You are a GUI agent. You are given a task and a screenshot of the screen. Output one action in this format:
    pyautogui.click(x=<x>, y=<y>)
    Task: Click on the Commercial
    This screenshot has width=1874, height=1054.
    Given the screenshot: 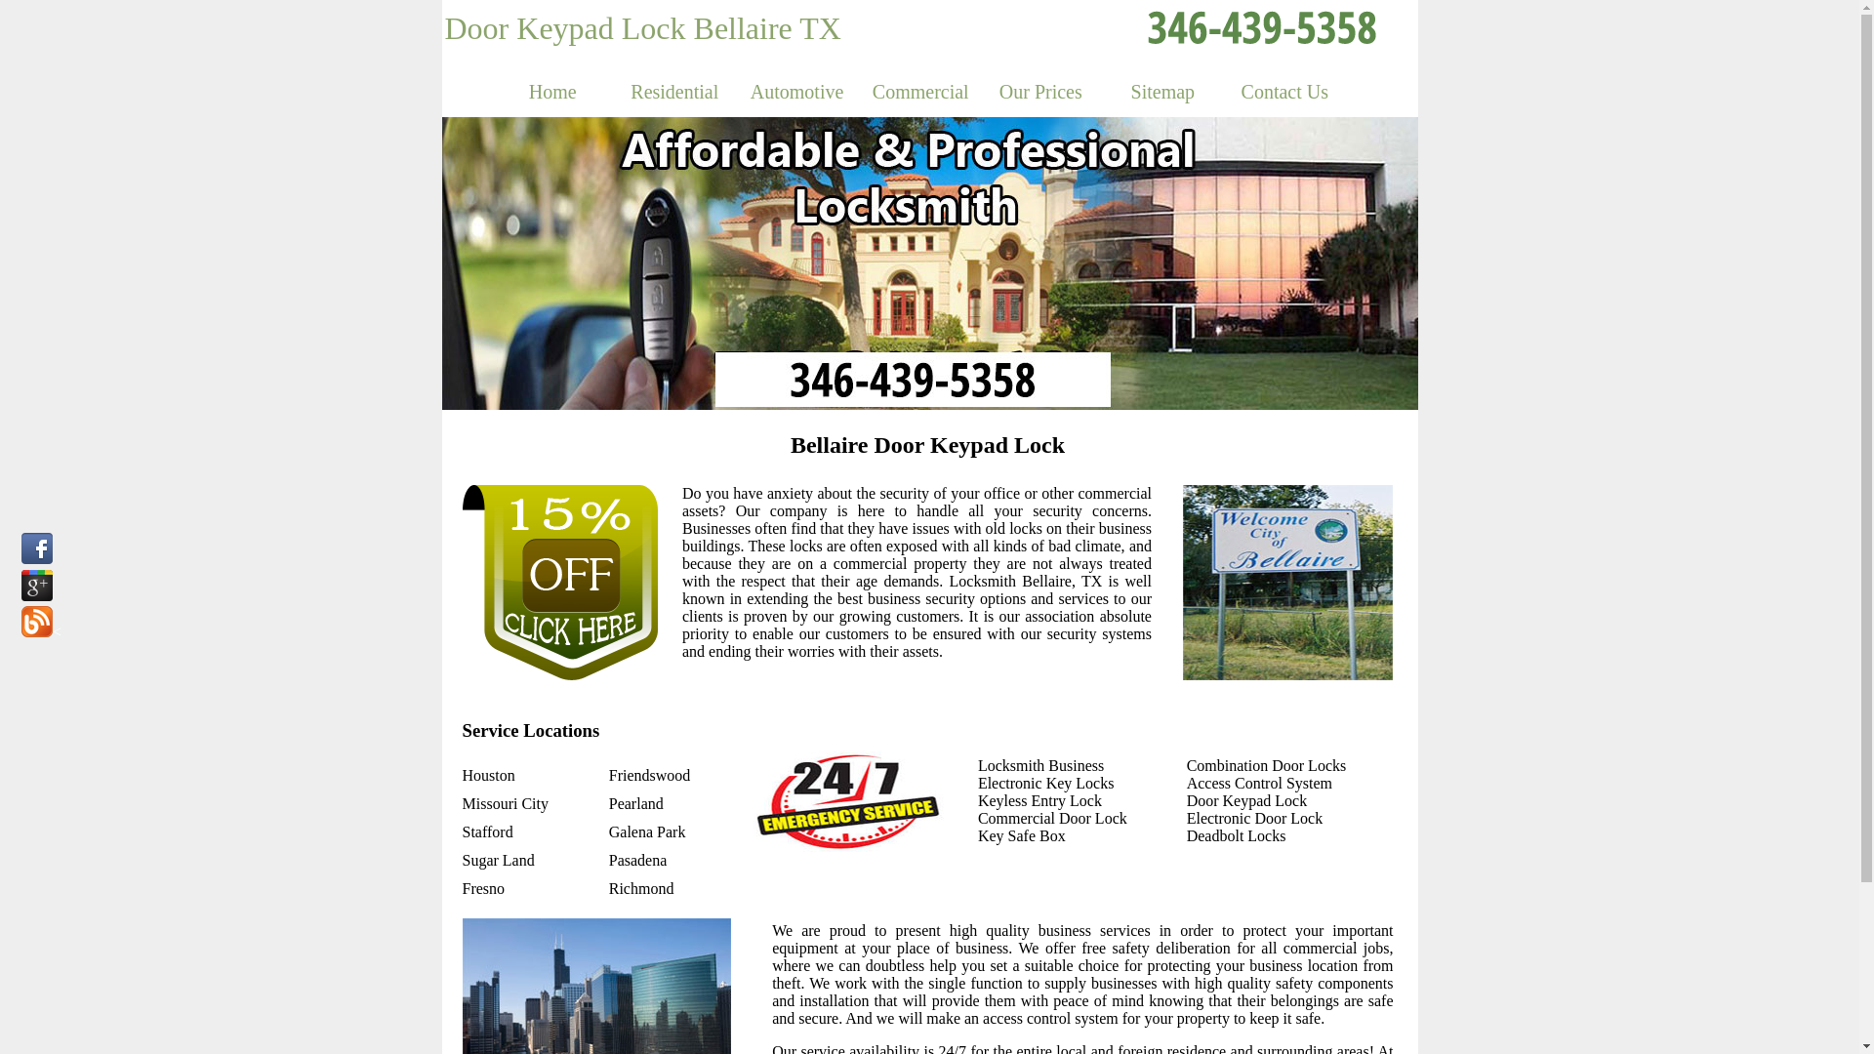 What is the action you would take?
    pyautogui.click(x=919, y=92)
    